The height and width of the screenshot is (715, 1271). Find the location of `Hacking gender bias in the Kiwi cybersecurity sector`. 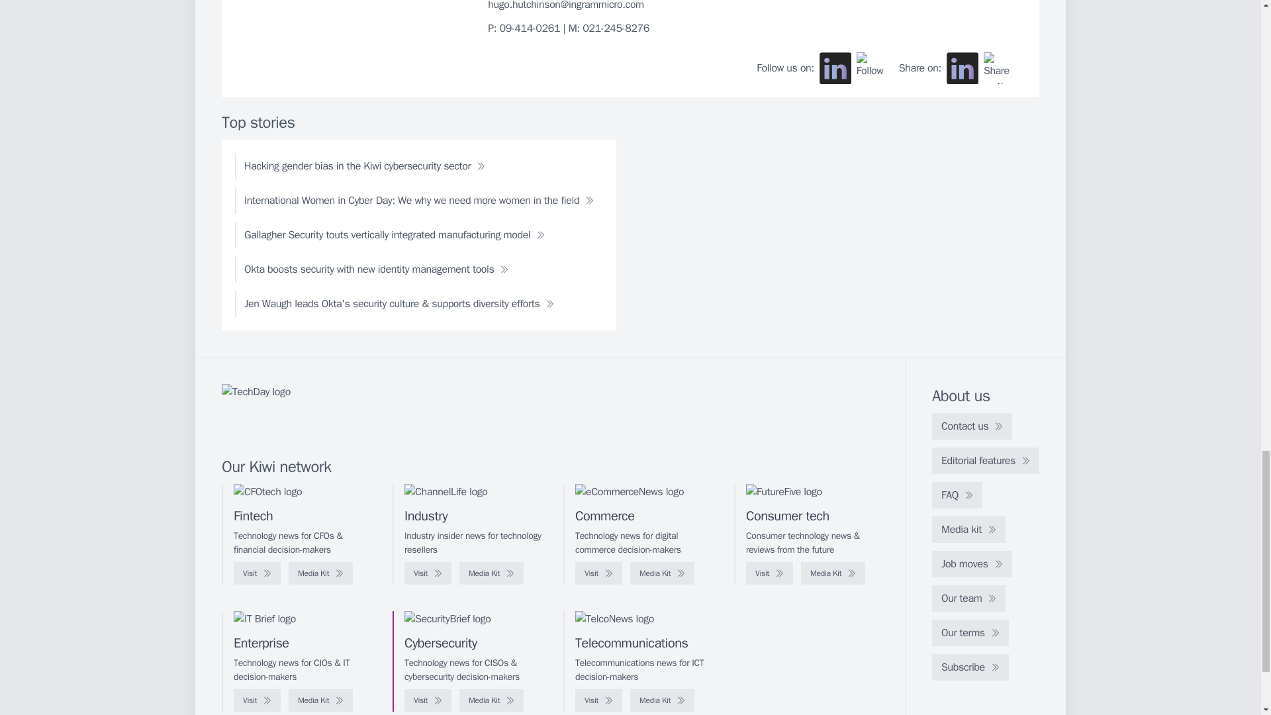

Hacking gender bias in the Kiwi cybersecurity sector is located at coordinates (364, 166).